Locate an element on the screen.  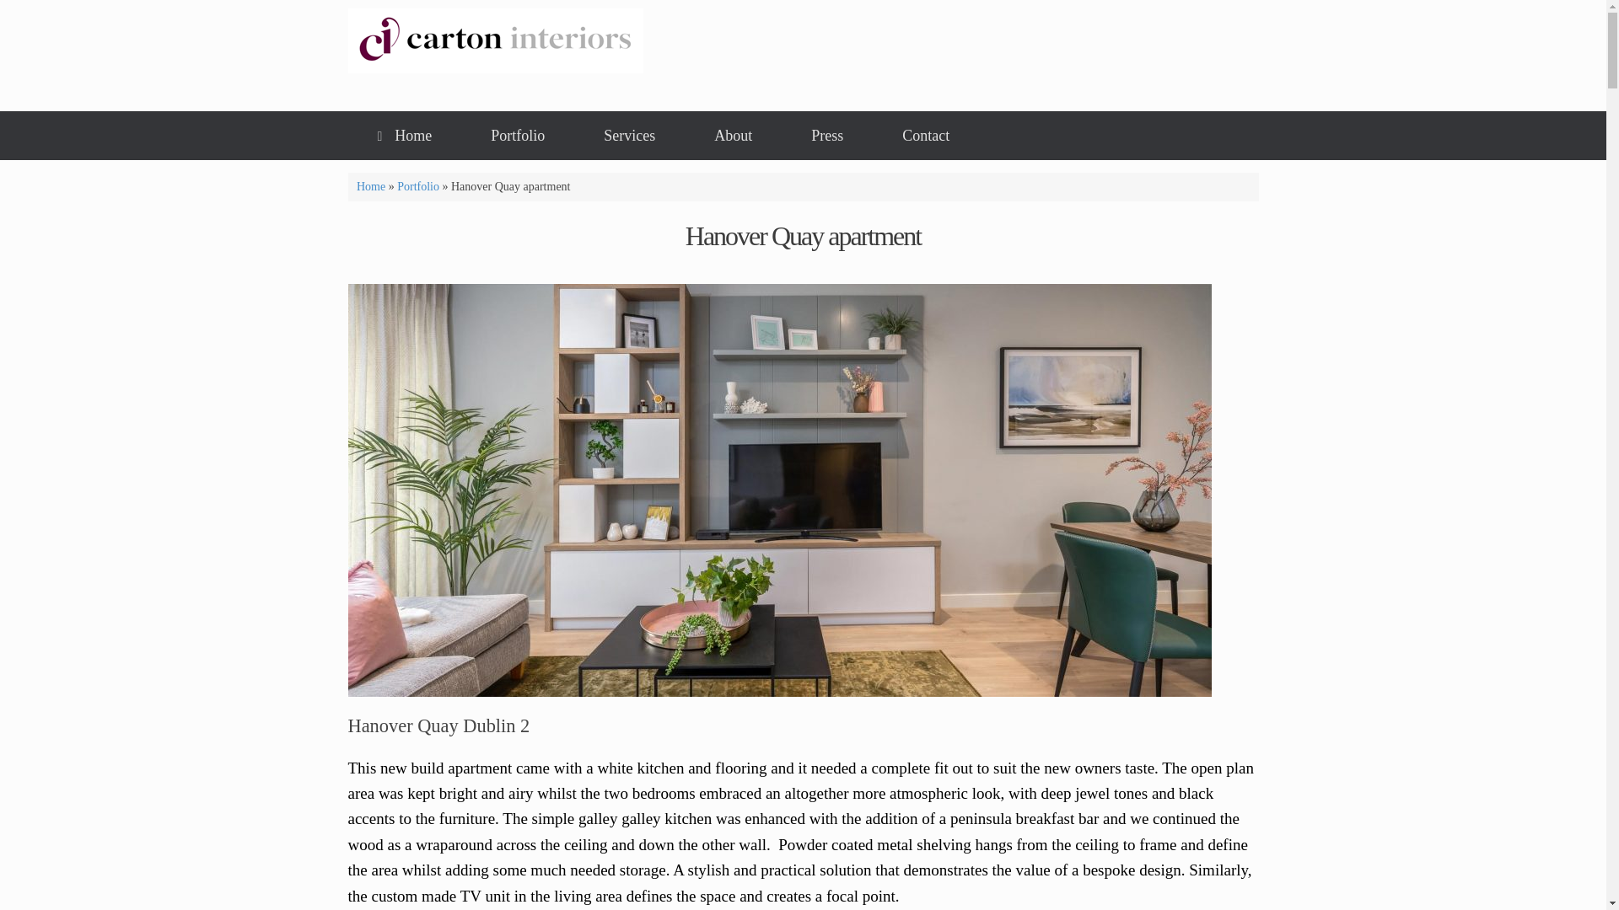
Home is located at coordinates (405, 135).